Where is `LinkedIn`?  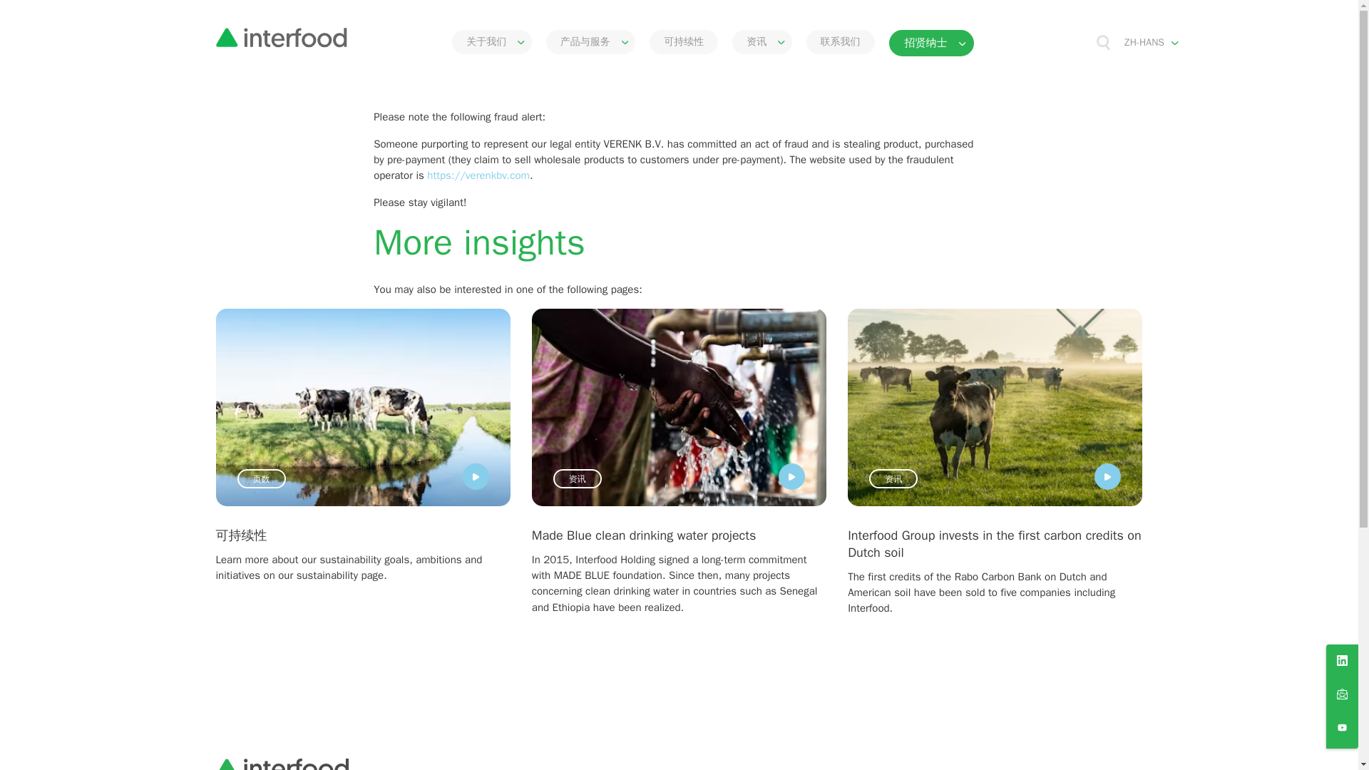 LinkedIn is located at coordinates (1342, 663).